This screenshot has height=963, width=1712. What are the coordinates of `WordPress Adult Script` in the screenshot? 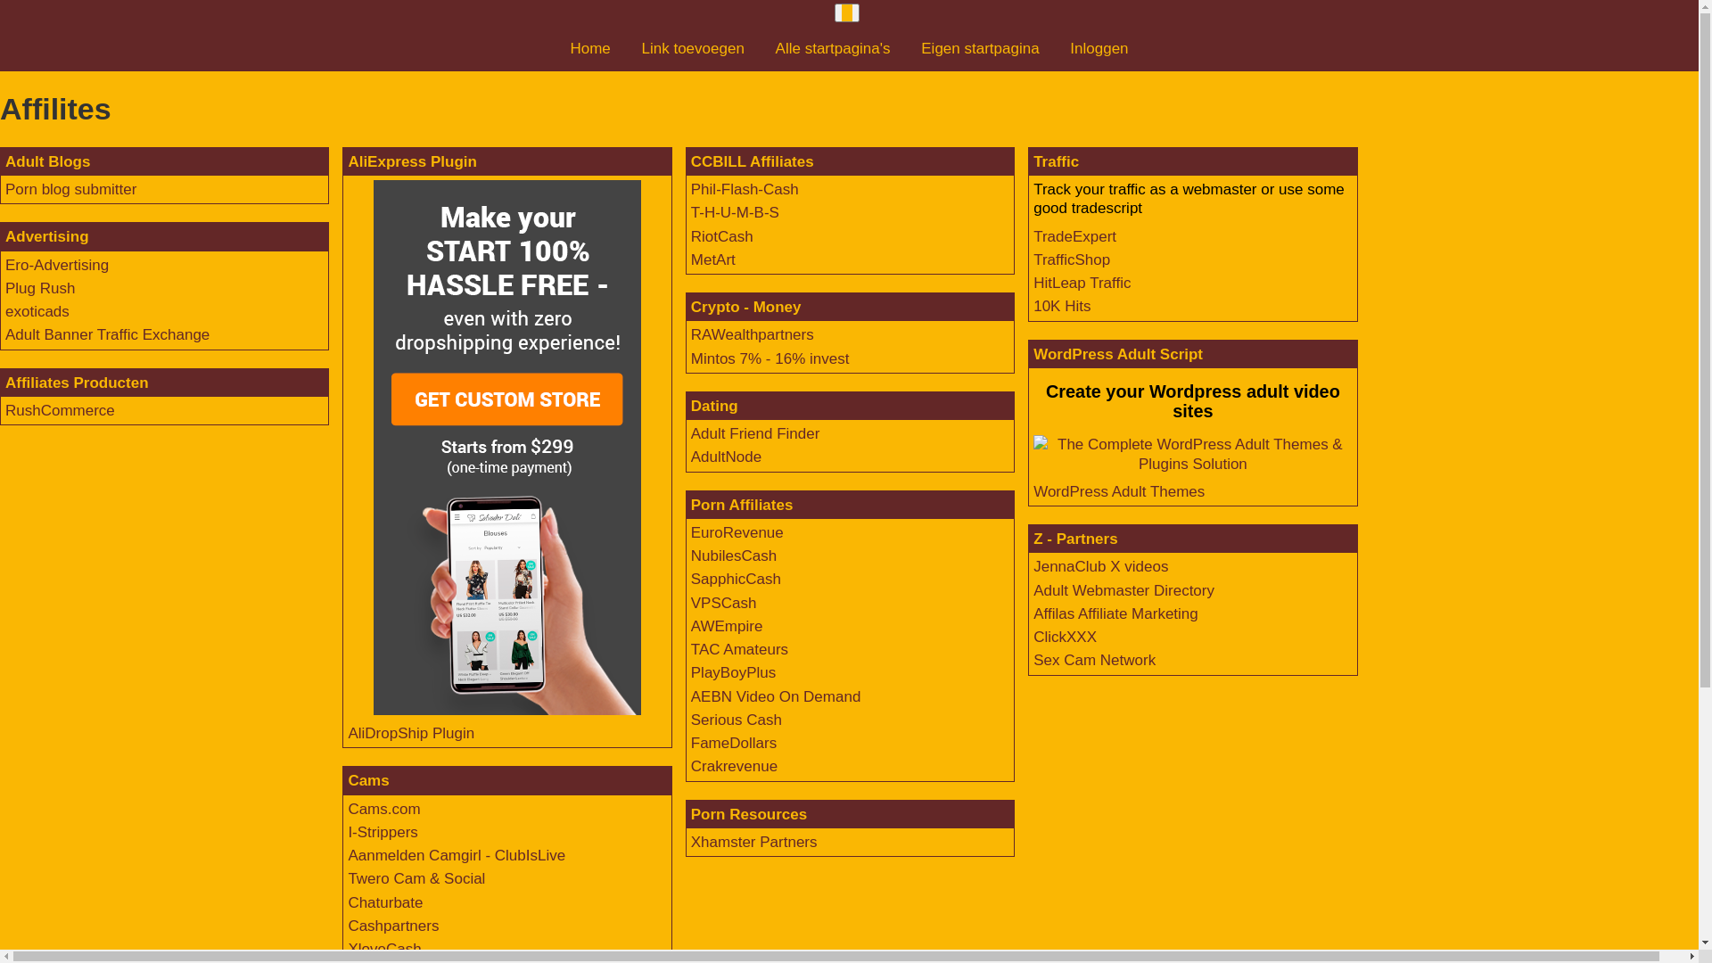 It's located at (1118, 355).